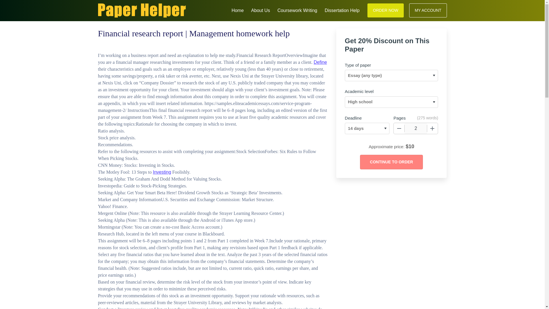 This screenshot has width=549, height=309. I want to click on Investing, so click(162, 172).